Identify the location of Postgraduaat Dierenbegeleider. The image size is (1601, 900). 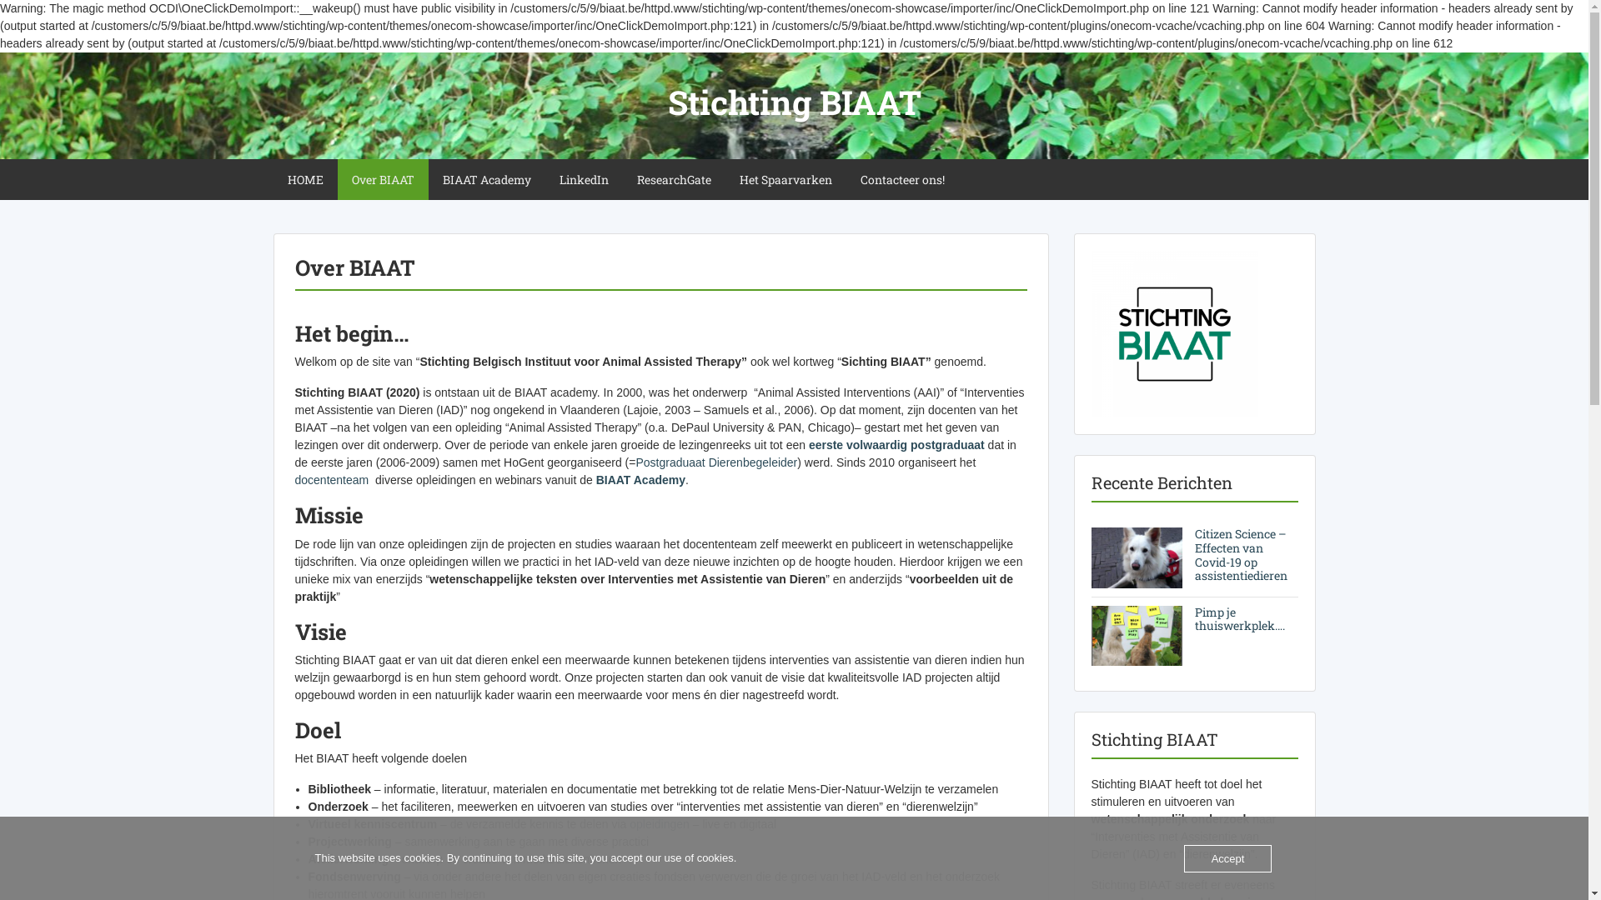
(716, 462).